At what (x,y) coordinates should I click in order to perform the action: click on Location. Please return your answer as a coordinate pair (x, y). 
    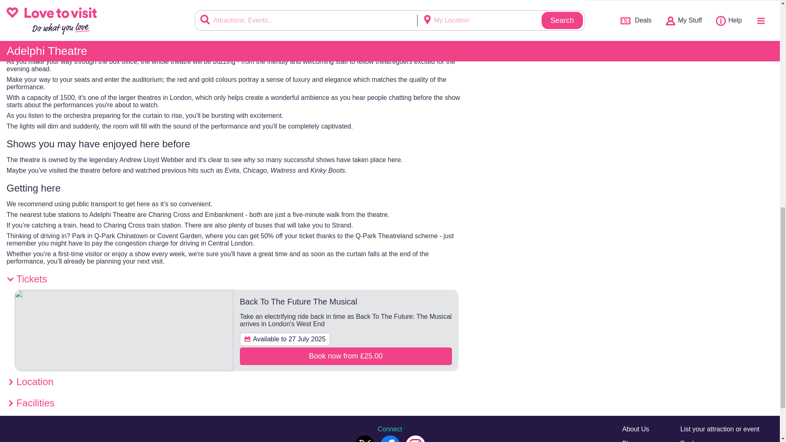
    Looking at the image, I should click on (237, 382).